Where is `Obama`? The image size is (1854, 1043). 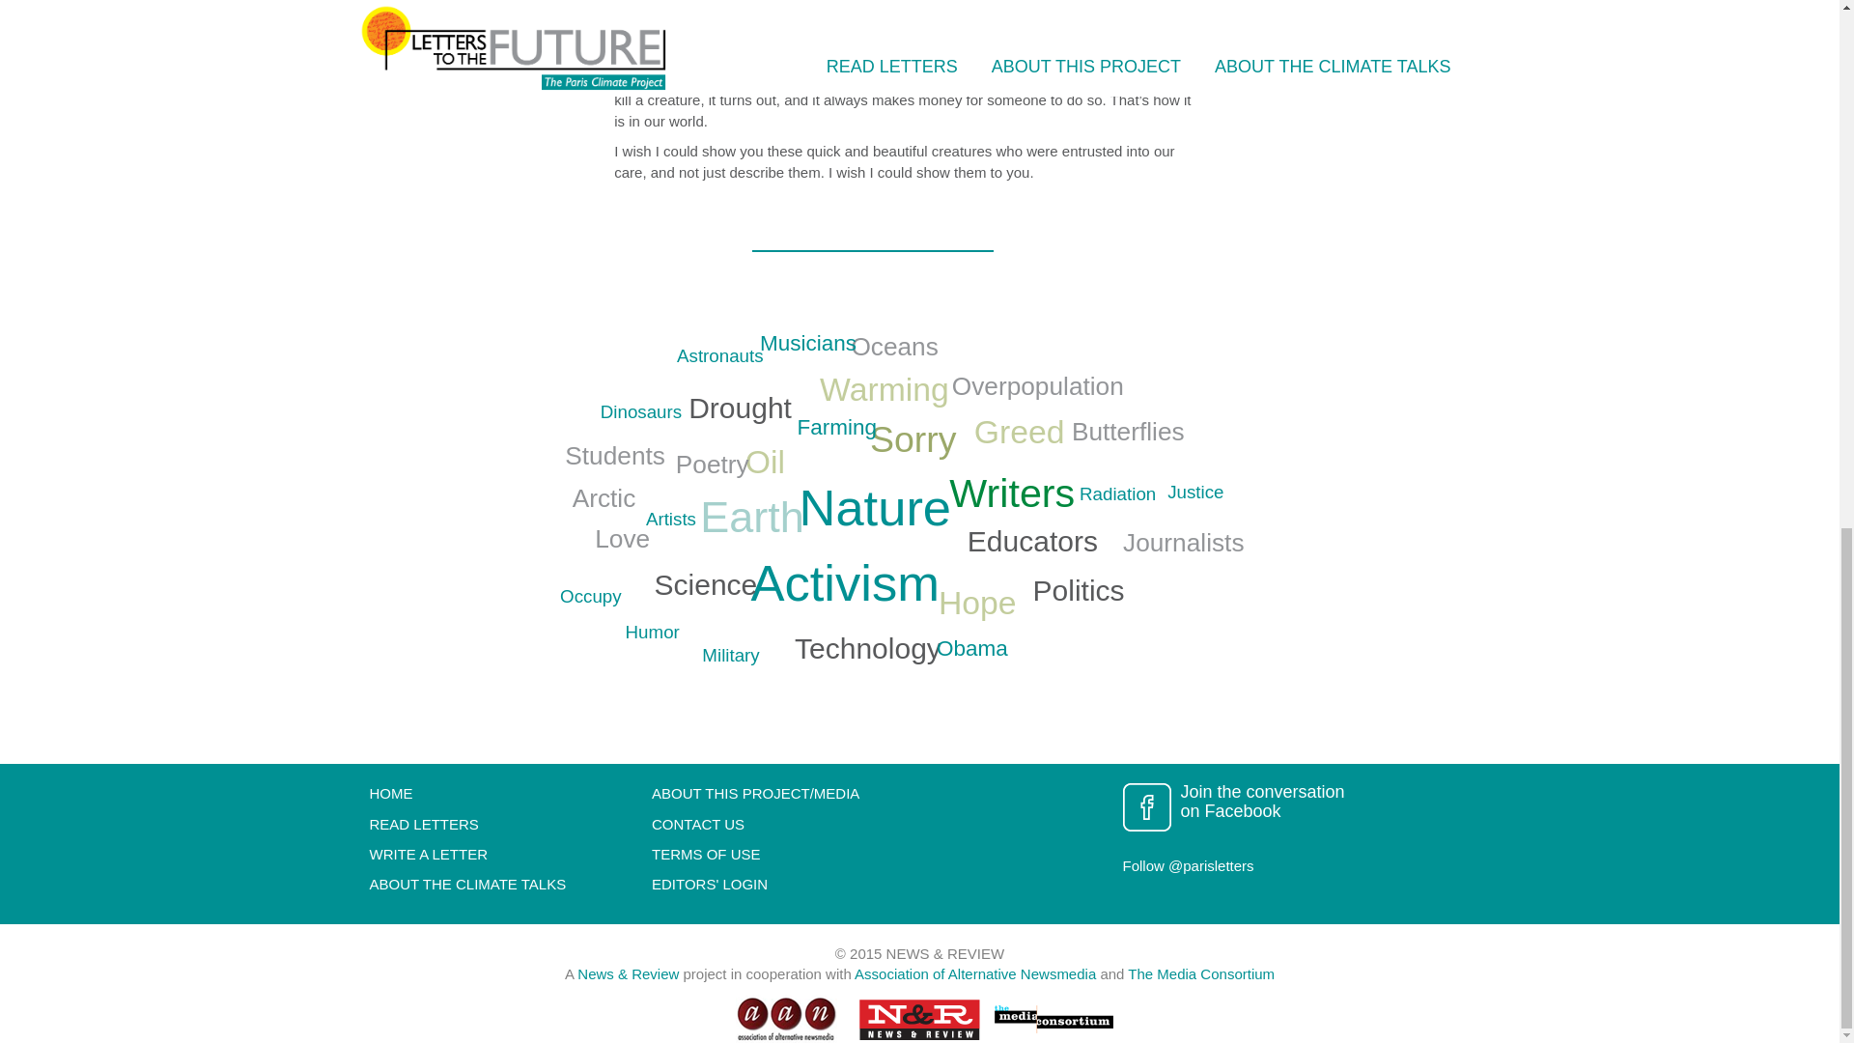
Obama is located at coordinates (971, 647).